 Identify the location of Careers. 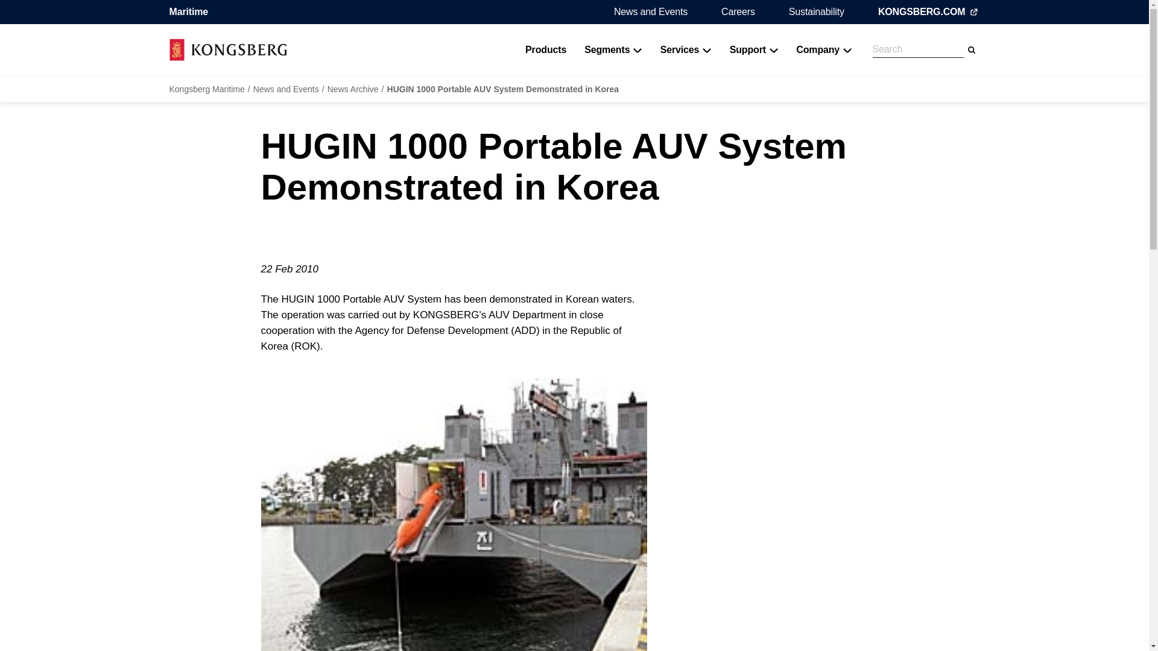
(738, 11).